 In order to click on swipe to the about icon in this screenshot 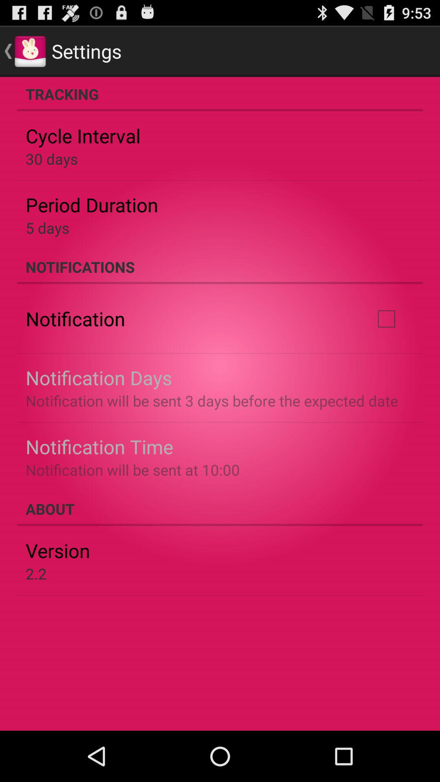, I will do `click(220, 509)`.